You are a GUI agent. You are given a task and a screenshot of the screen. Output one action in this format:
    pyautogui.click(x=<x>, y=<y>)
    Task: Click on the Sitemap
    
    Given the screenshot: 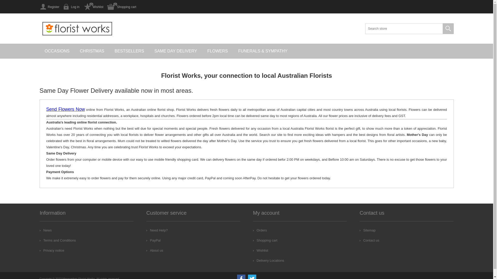 What is the action you would take?
    pyautogui.click(x=368, y=230)
    